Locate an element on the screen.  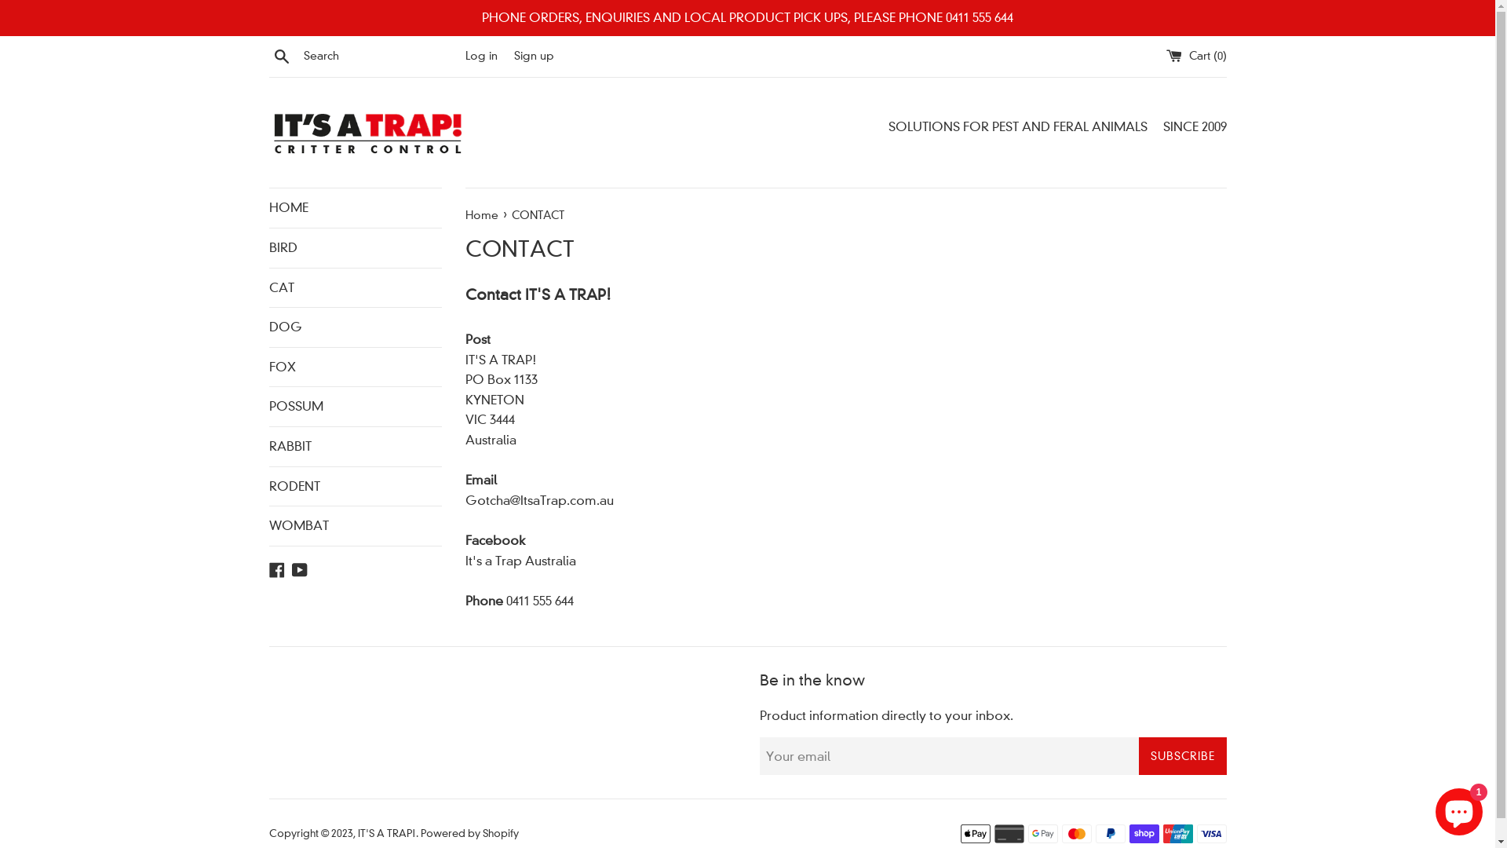
POSSUM is located at coordinates (355, 407).